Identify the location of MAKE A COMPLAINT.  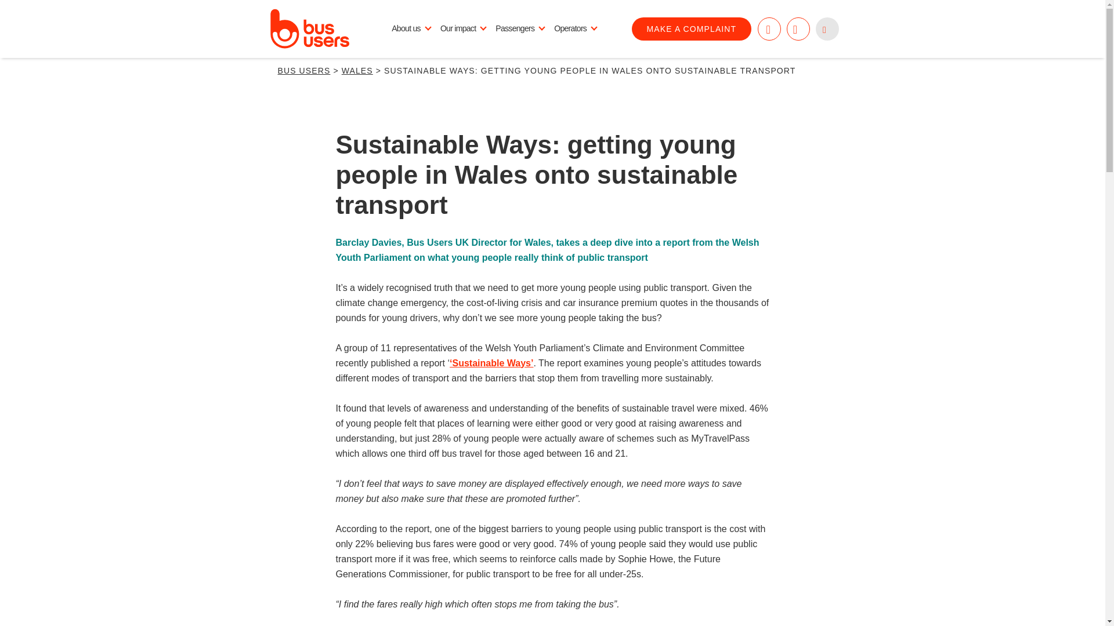
(692, 29).